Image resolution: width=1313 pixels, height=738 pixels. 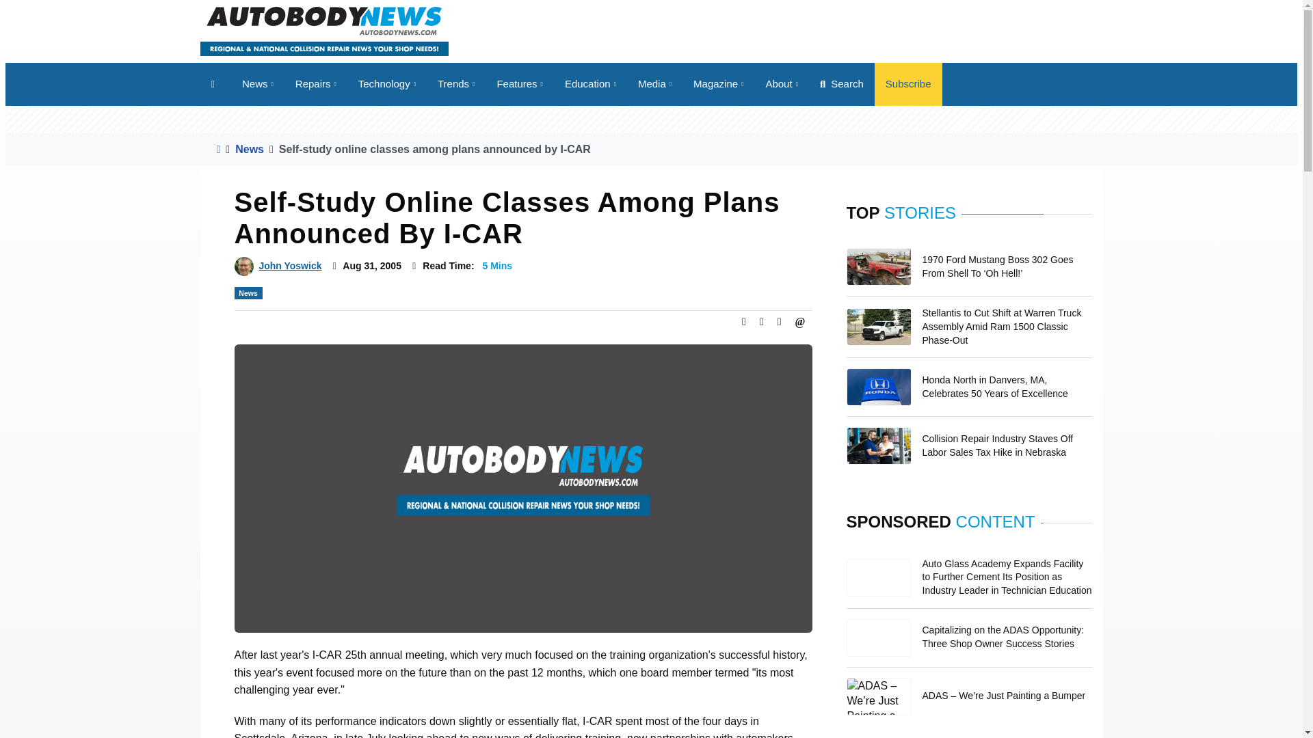 What do you see at coordinates (387, 84) in the screenshot?
I see `Technology` at bounding box center [387, 84].